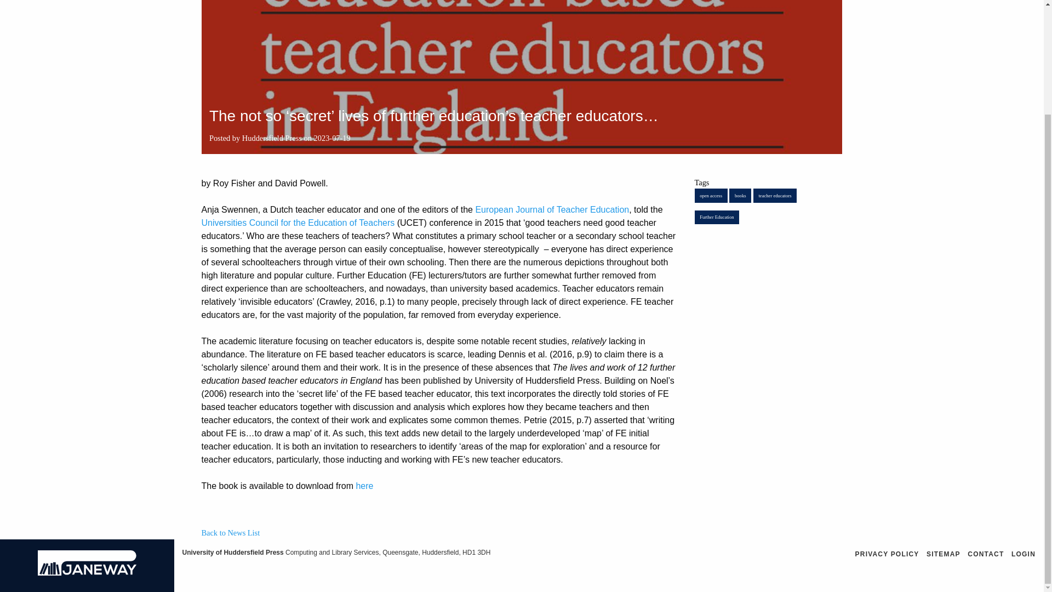 Image resolution: width=1052 pixels, height=592 pixels. What do you see at coordinates (87, 562) in the screenshot?
I see `Janeway-Logo-Final` at bounding box center [87, 562].